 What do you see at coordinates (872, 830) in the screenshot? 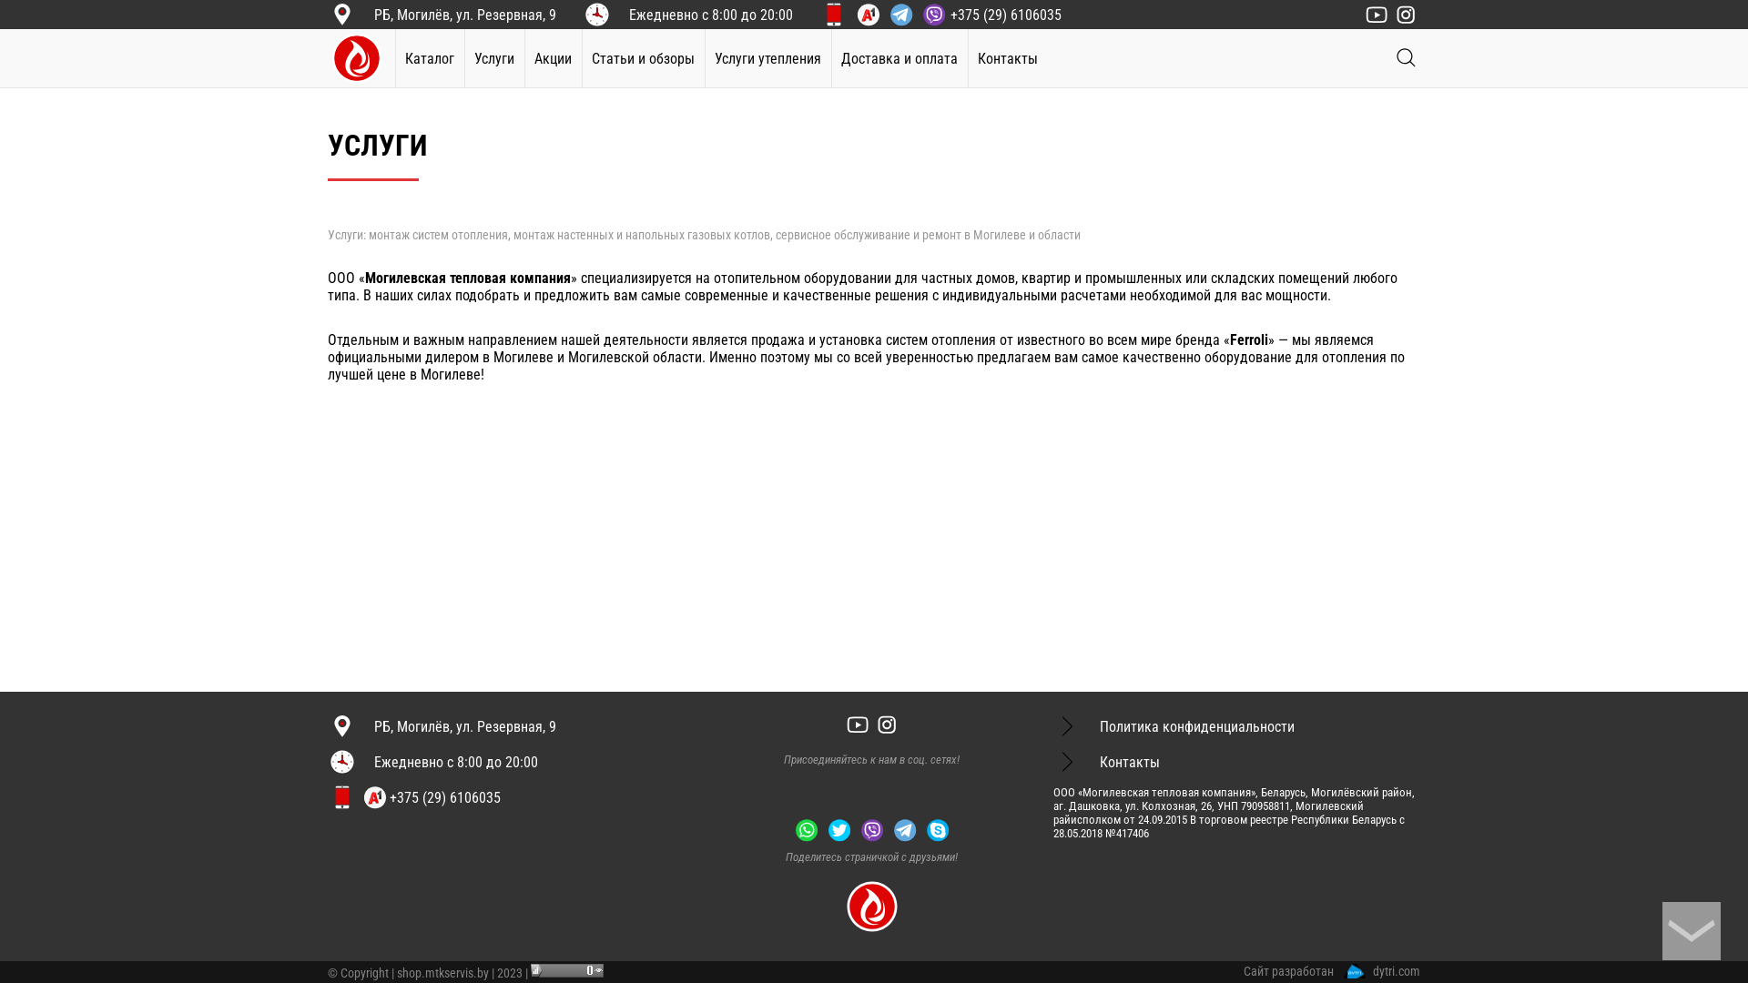
I see `Viber` at bounding box center [872, 830].